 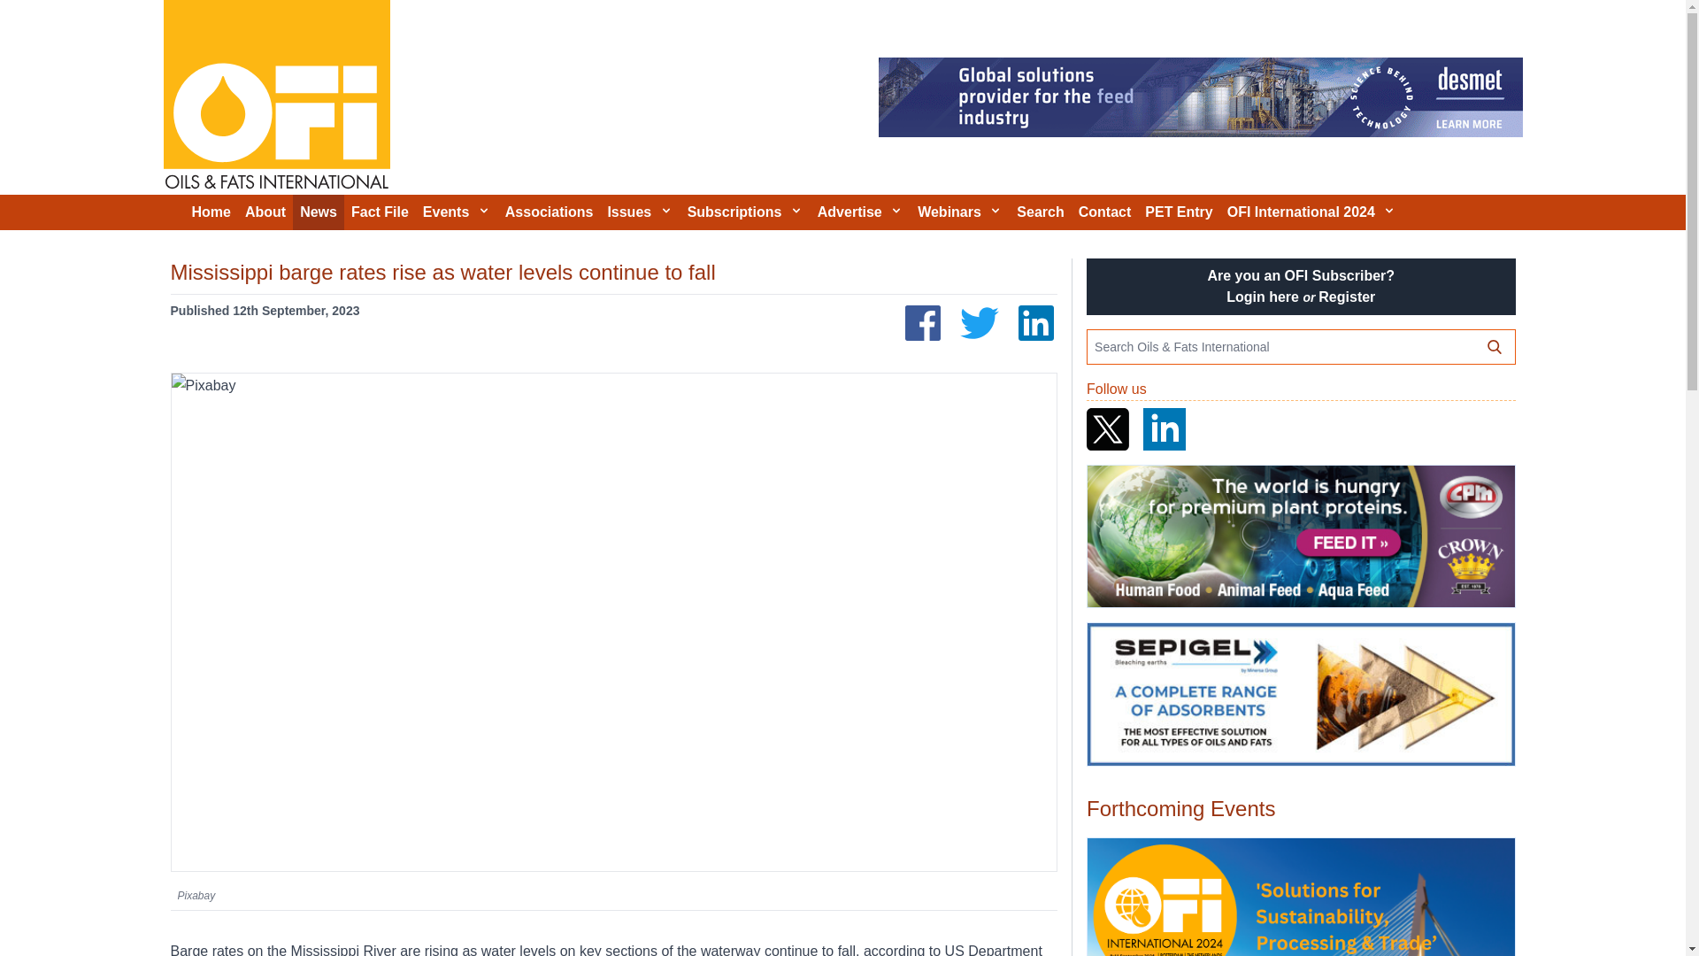 What do you see at coordinates (1179, 212) in the screenshot?
I see `PET Entry` at bounding box center [1179, 212].